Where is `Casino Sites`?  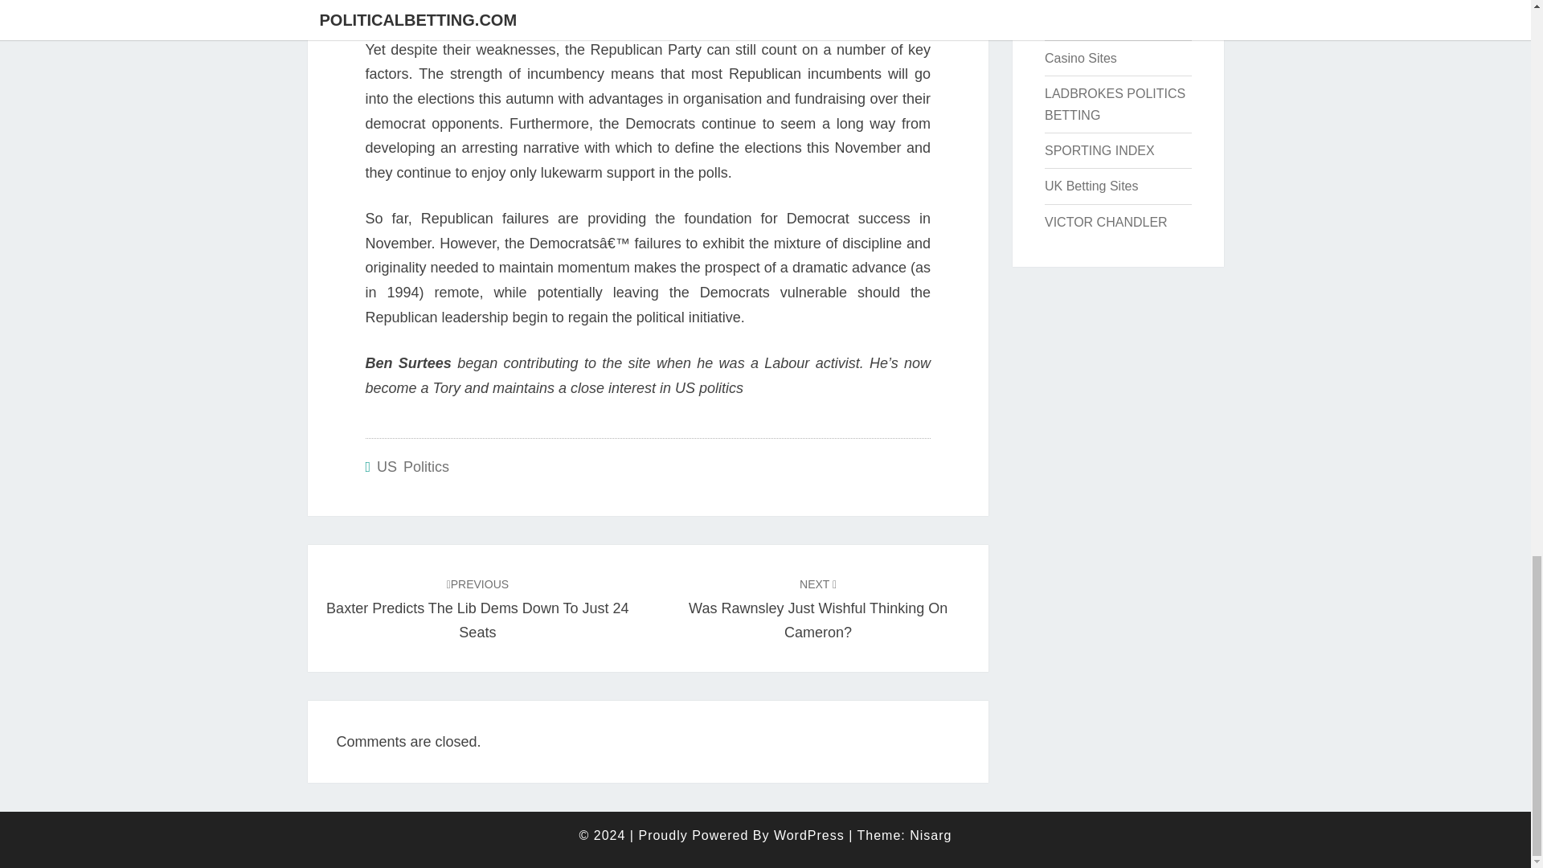 Casino Sites is located at coordinates (1080, 58).